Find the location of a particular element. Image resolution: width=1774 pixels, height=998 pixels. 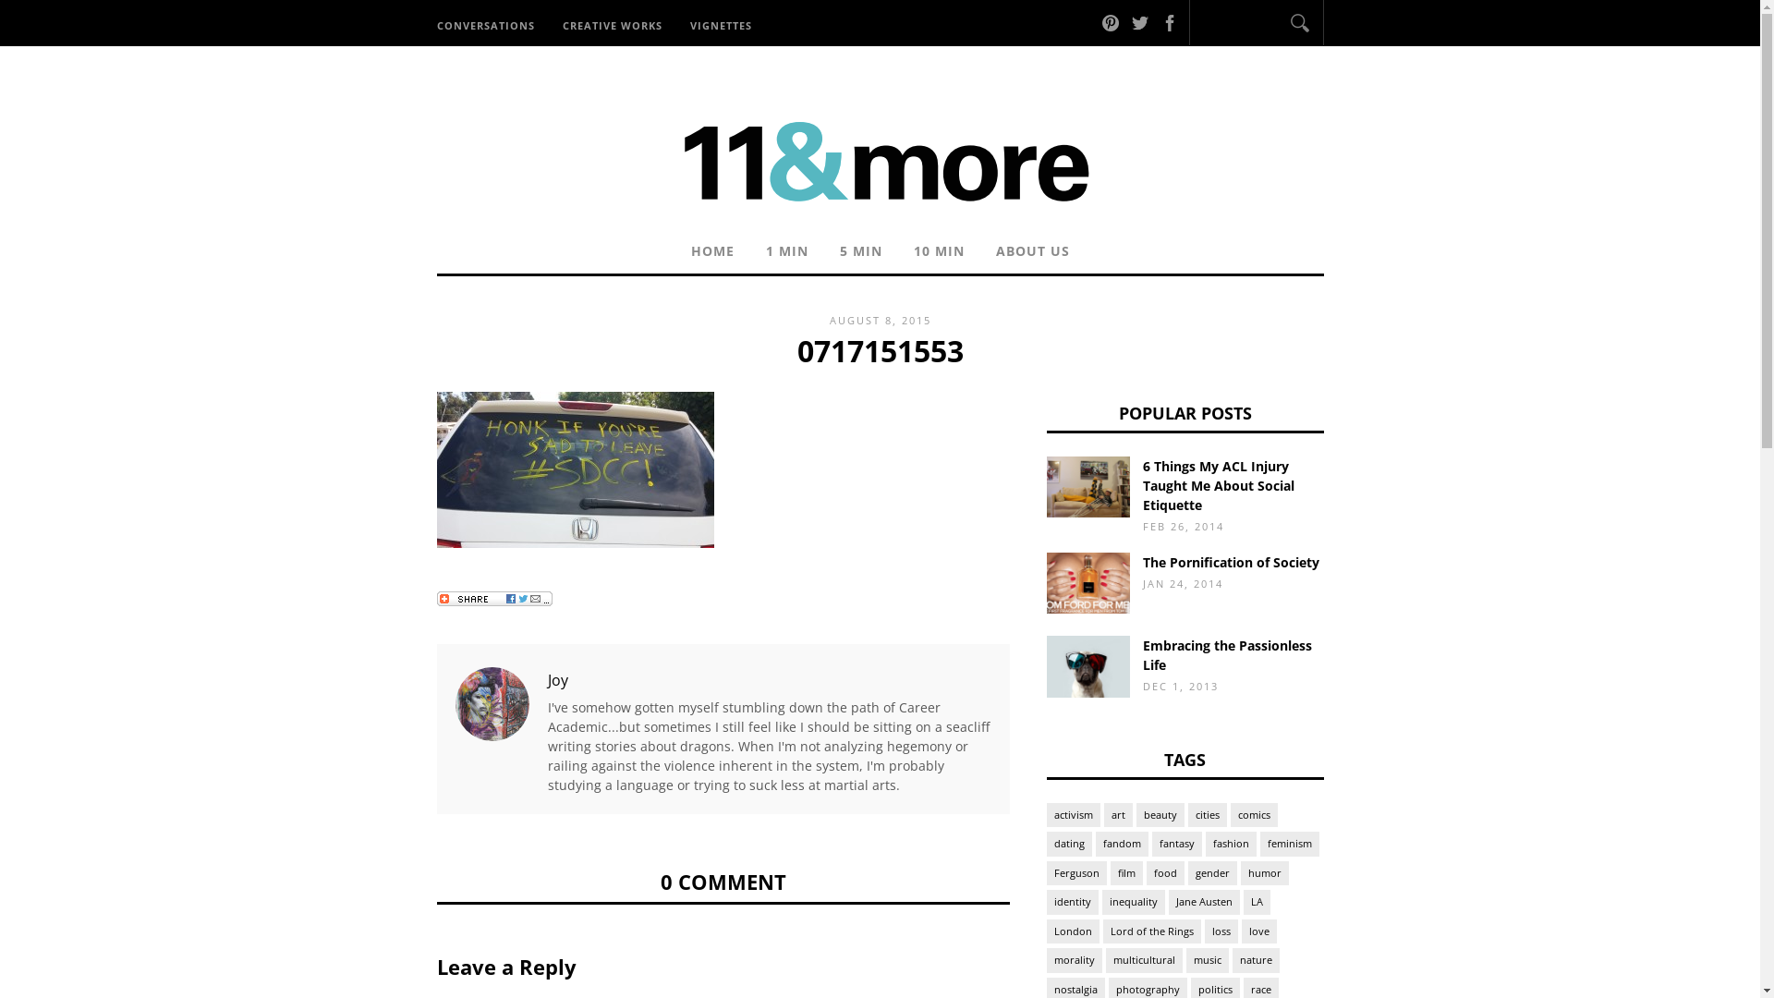

1 MIN is located at coordinates (787, 253).